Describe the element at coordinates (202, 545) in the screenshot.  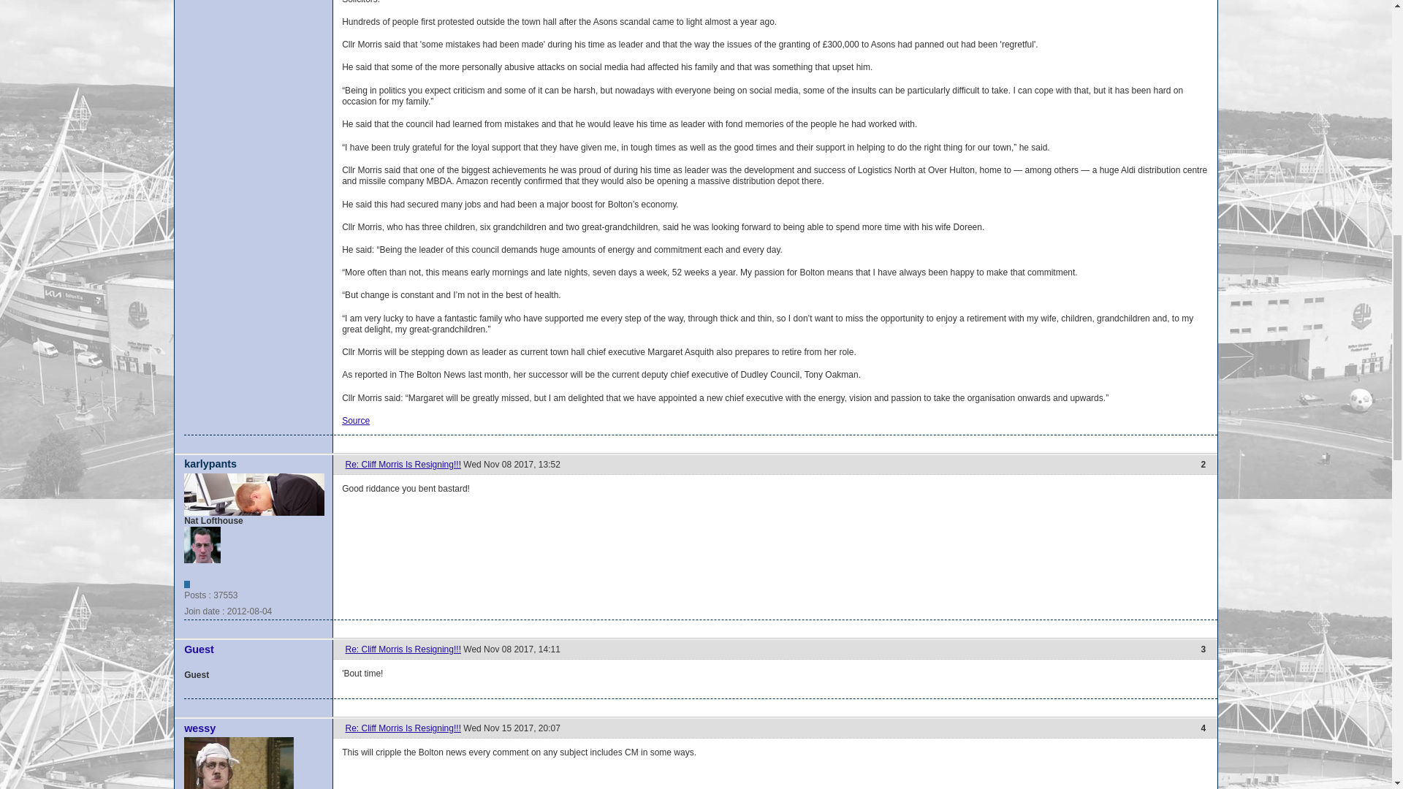
I see `Nat Lofthouse` at that location.